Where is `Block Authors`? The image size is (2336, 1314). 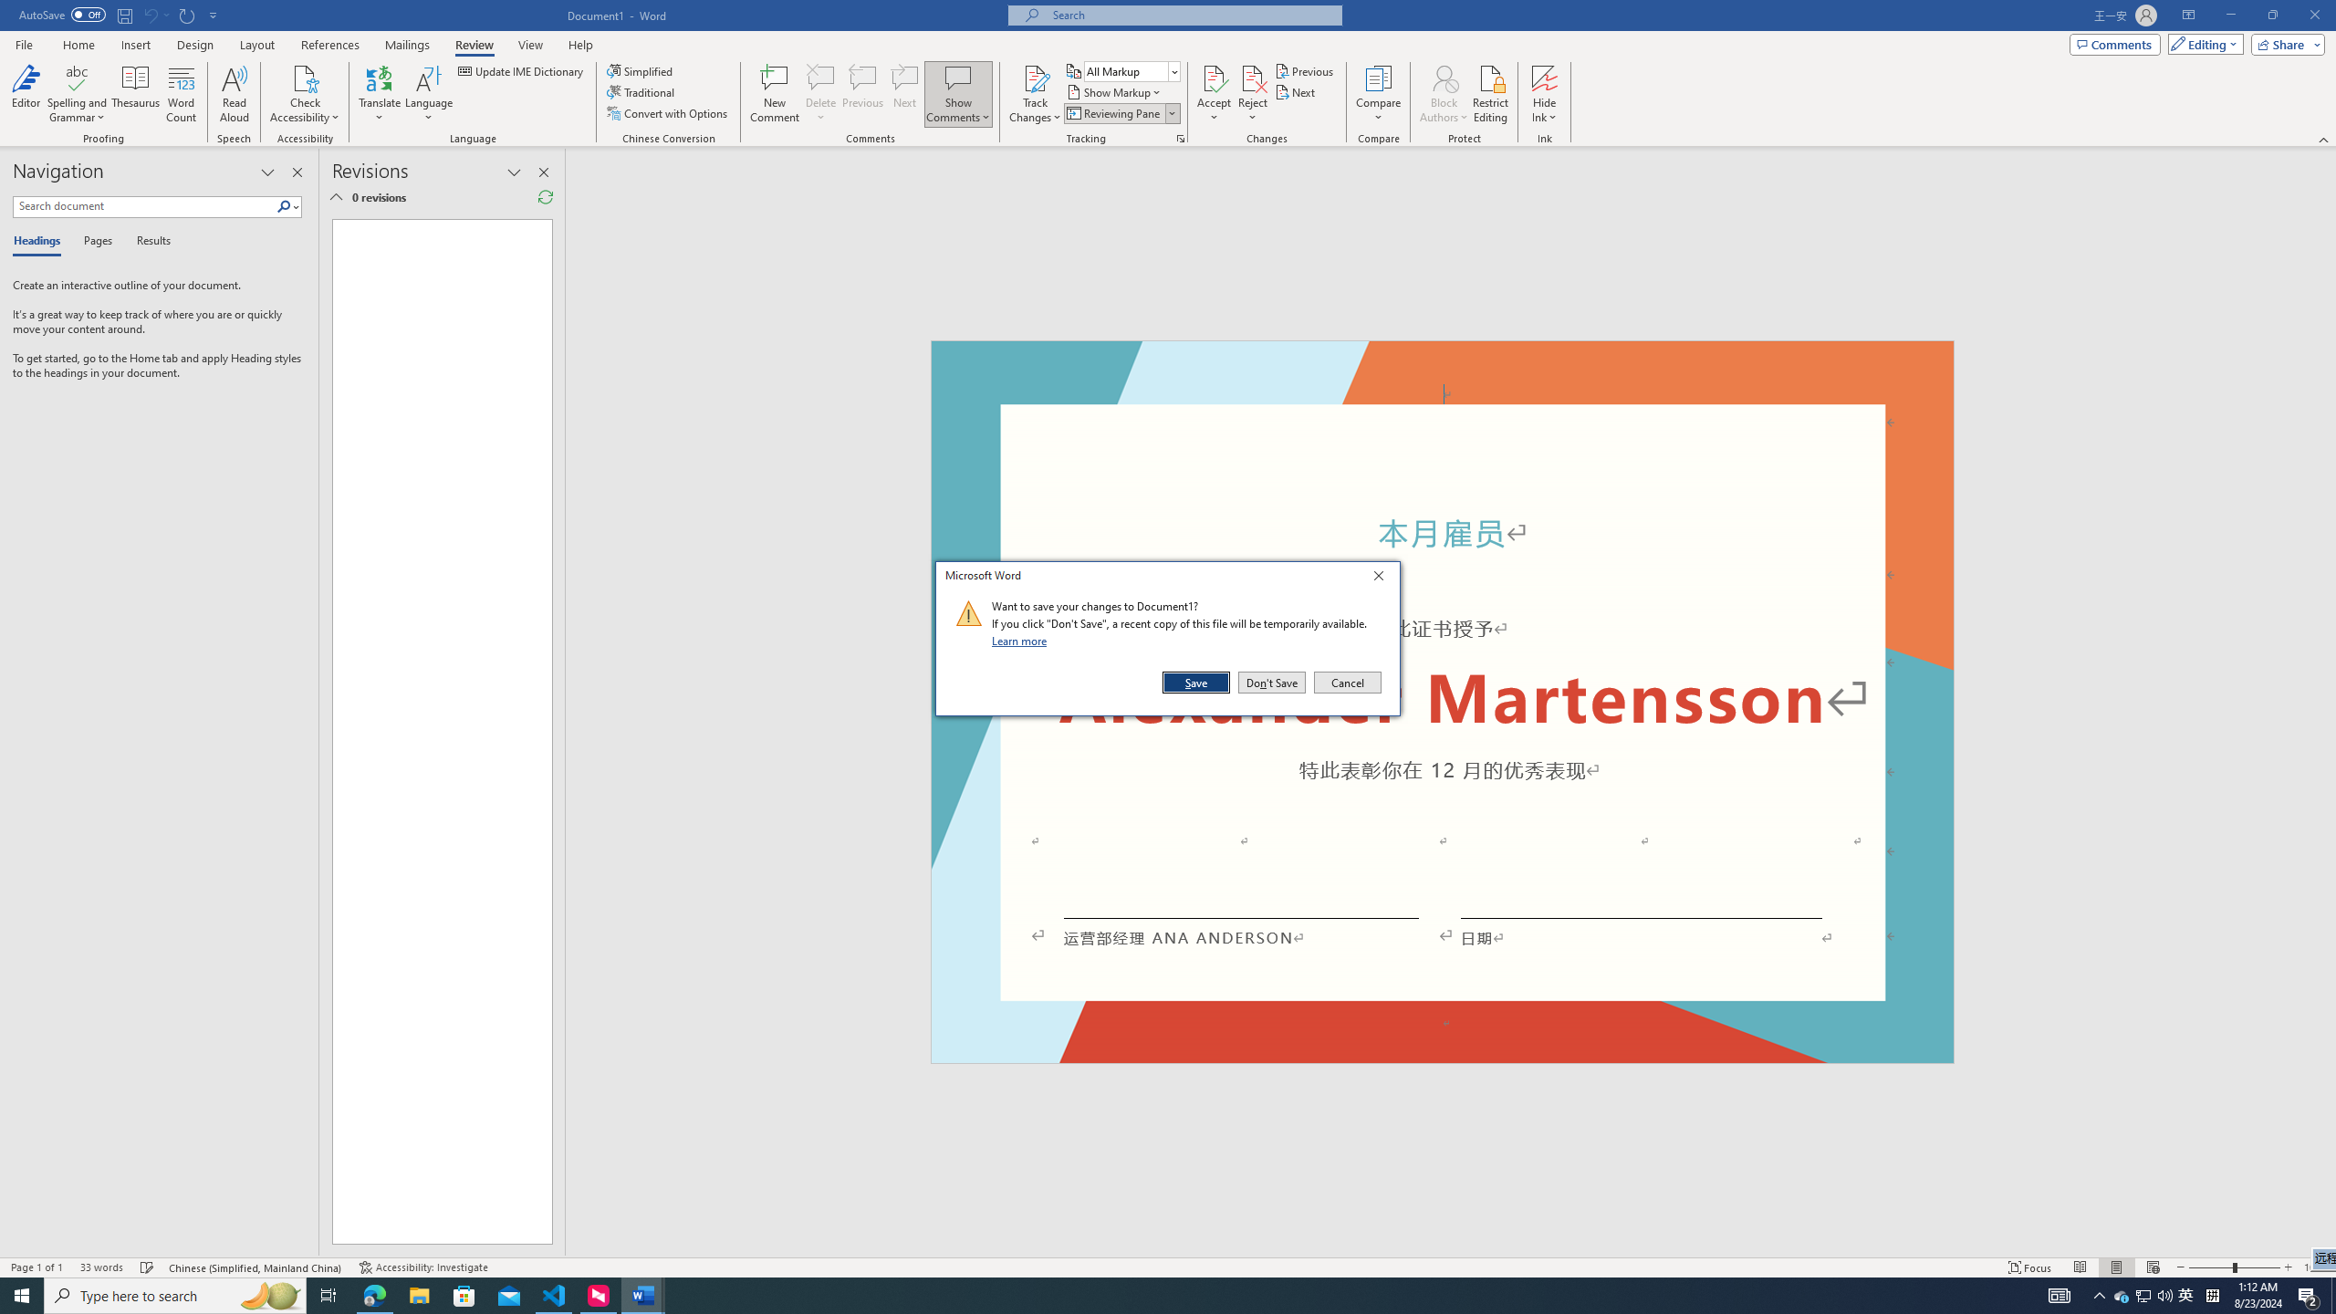 Block Authors is located at coordinates (1444, 94).